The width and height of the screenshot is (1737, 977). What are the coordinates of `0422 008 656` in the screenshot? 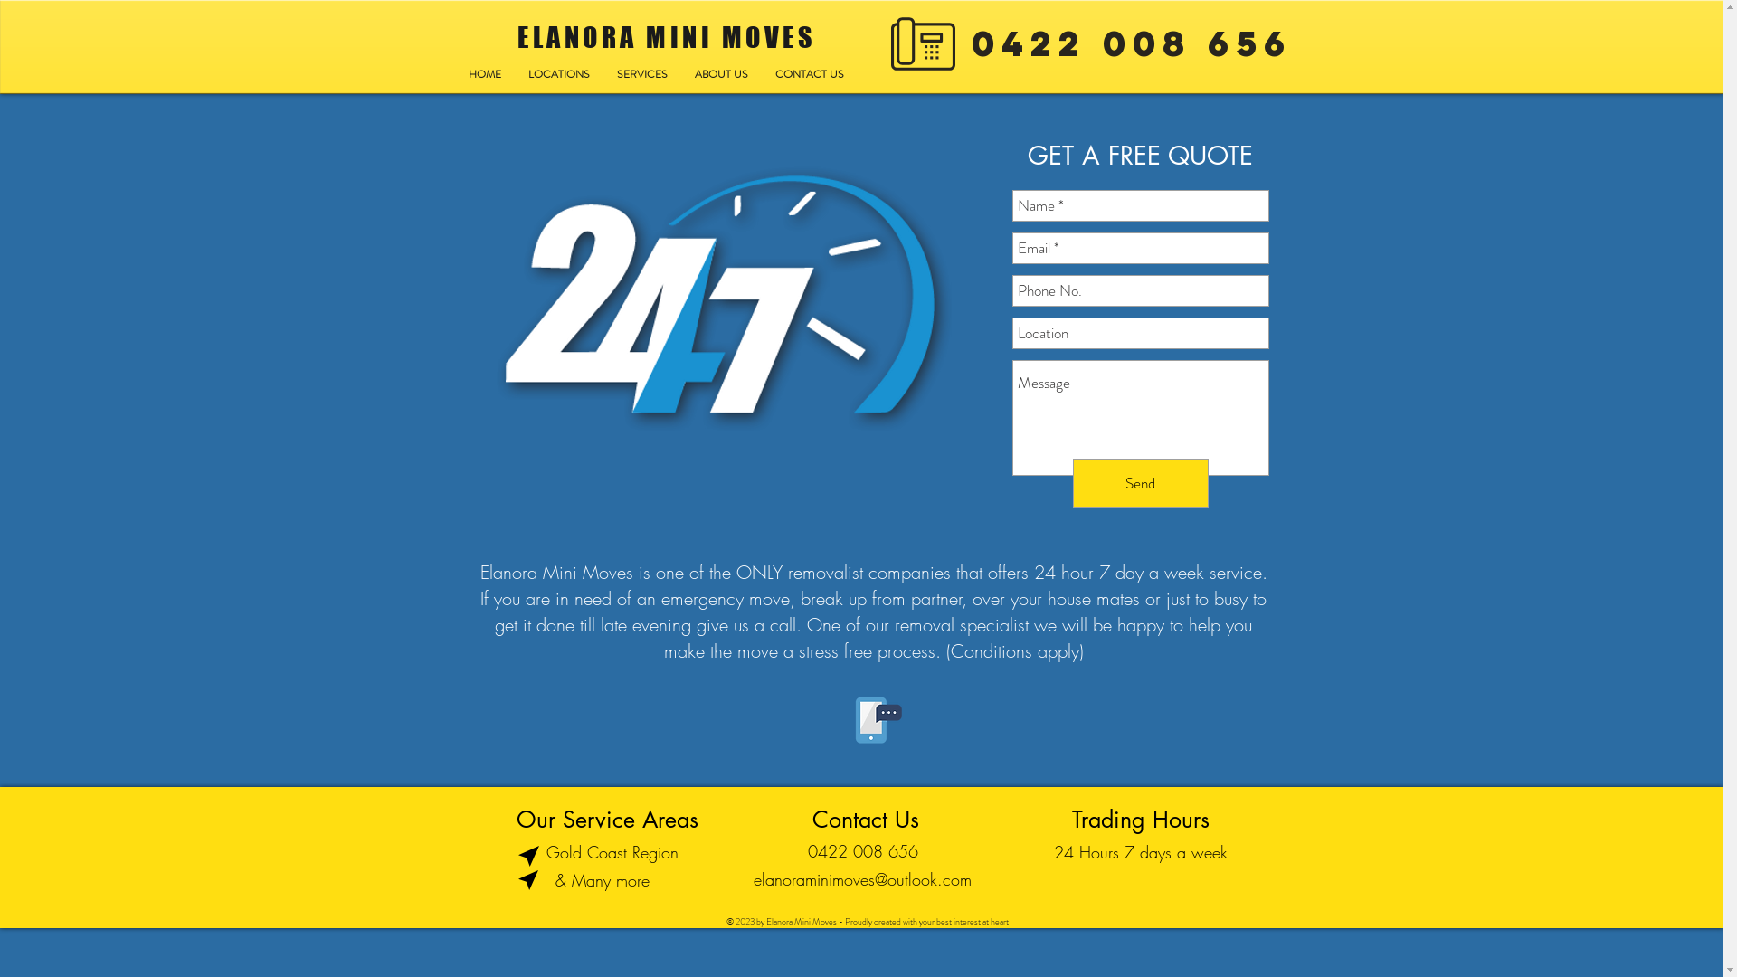 It's located at (1132, 45).